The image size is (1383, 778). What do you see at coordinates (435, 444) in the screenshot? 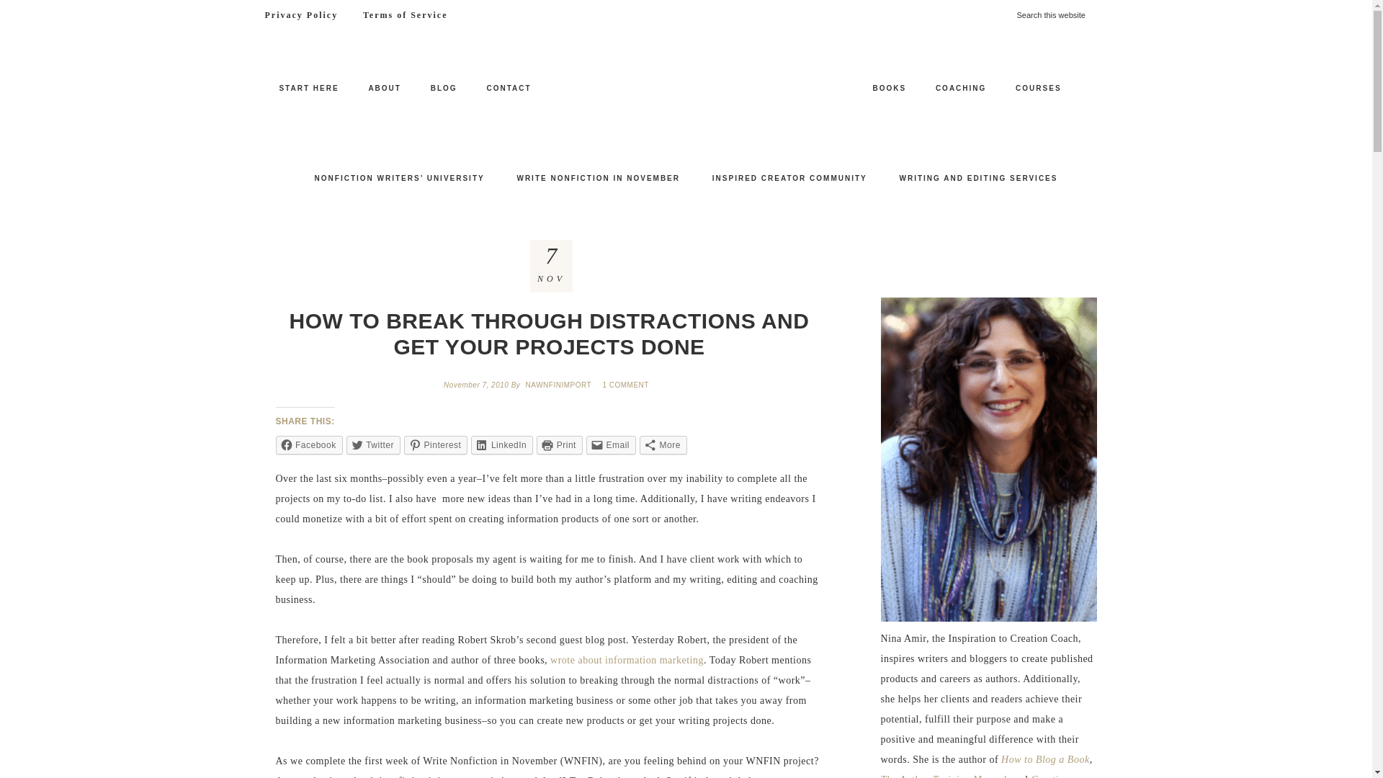
I see `Pinterest` at bounding box center [435, 444].